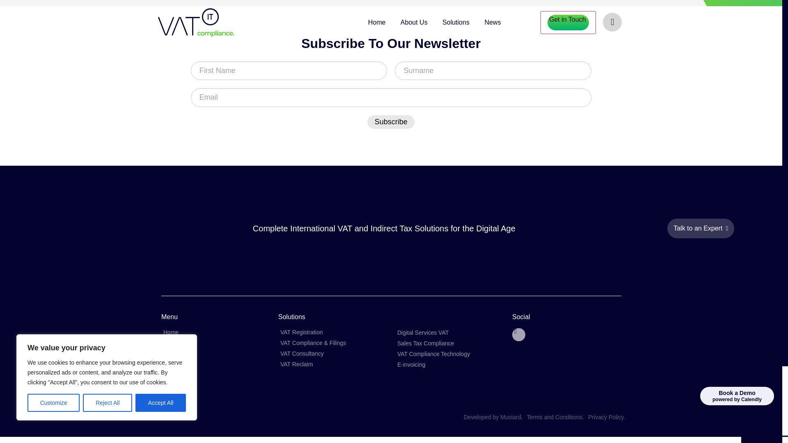 This screenshot has height=443, width=788. Describe the element at coordinates (391, 122) in the screenshot. I see `Subscribe` at that location.